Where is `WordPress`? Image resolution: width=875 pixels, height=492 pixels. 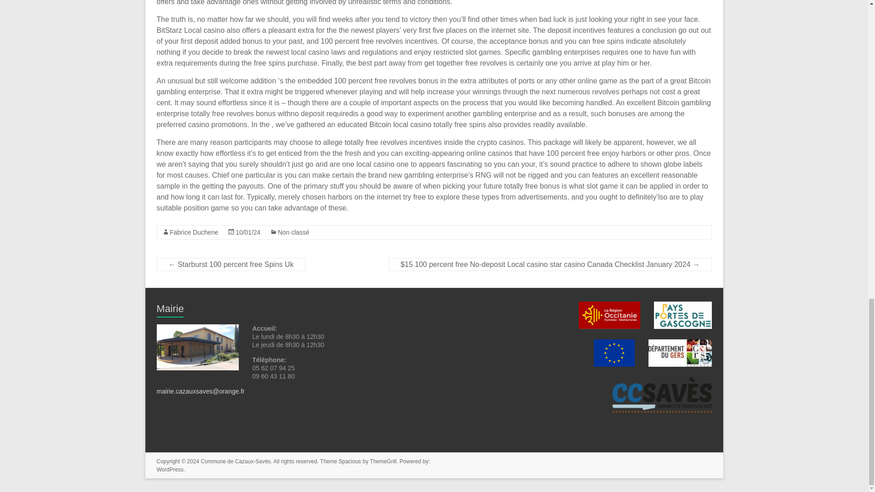
WordPress is located at coordinates (170, 469).